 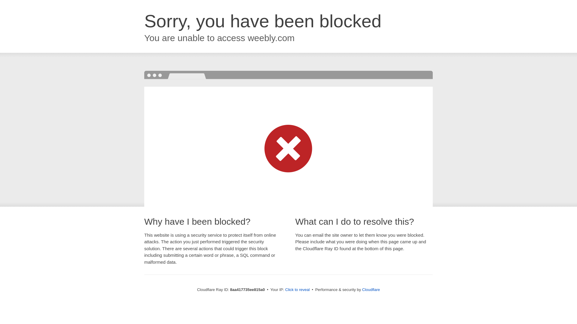 What do you see at coordinates (298, 290) in the screenshot?
I see `Click to reveal` at bounding box center [298, 290].